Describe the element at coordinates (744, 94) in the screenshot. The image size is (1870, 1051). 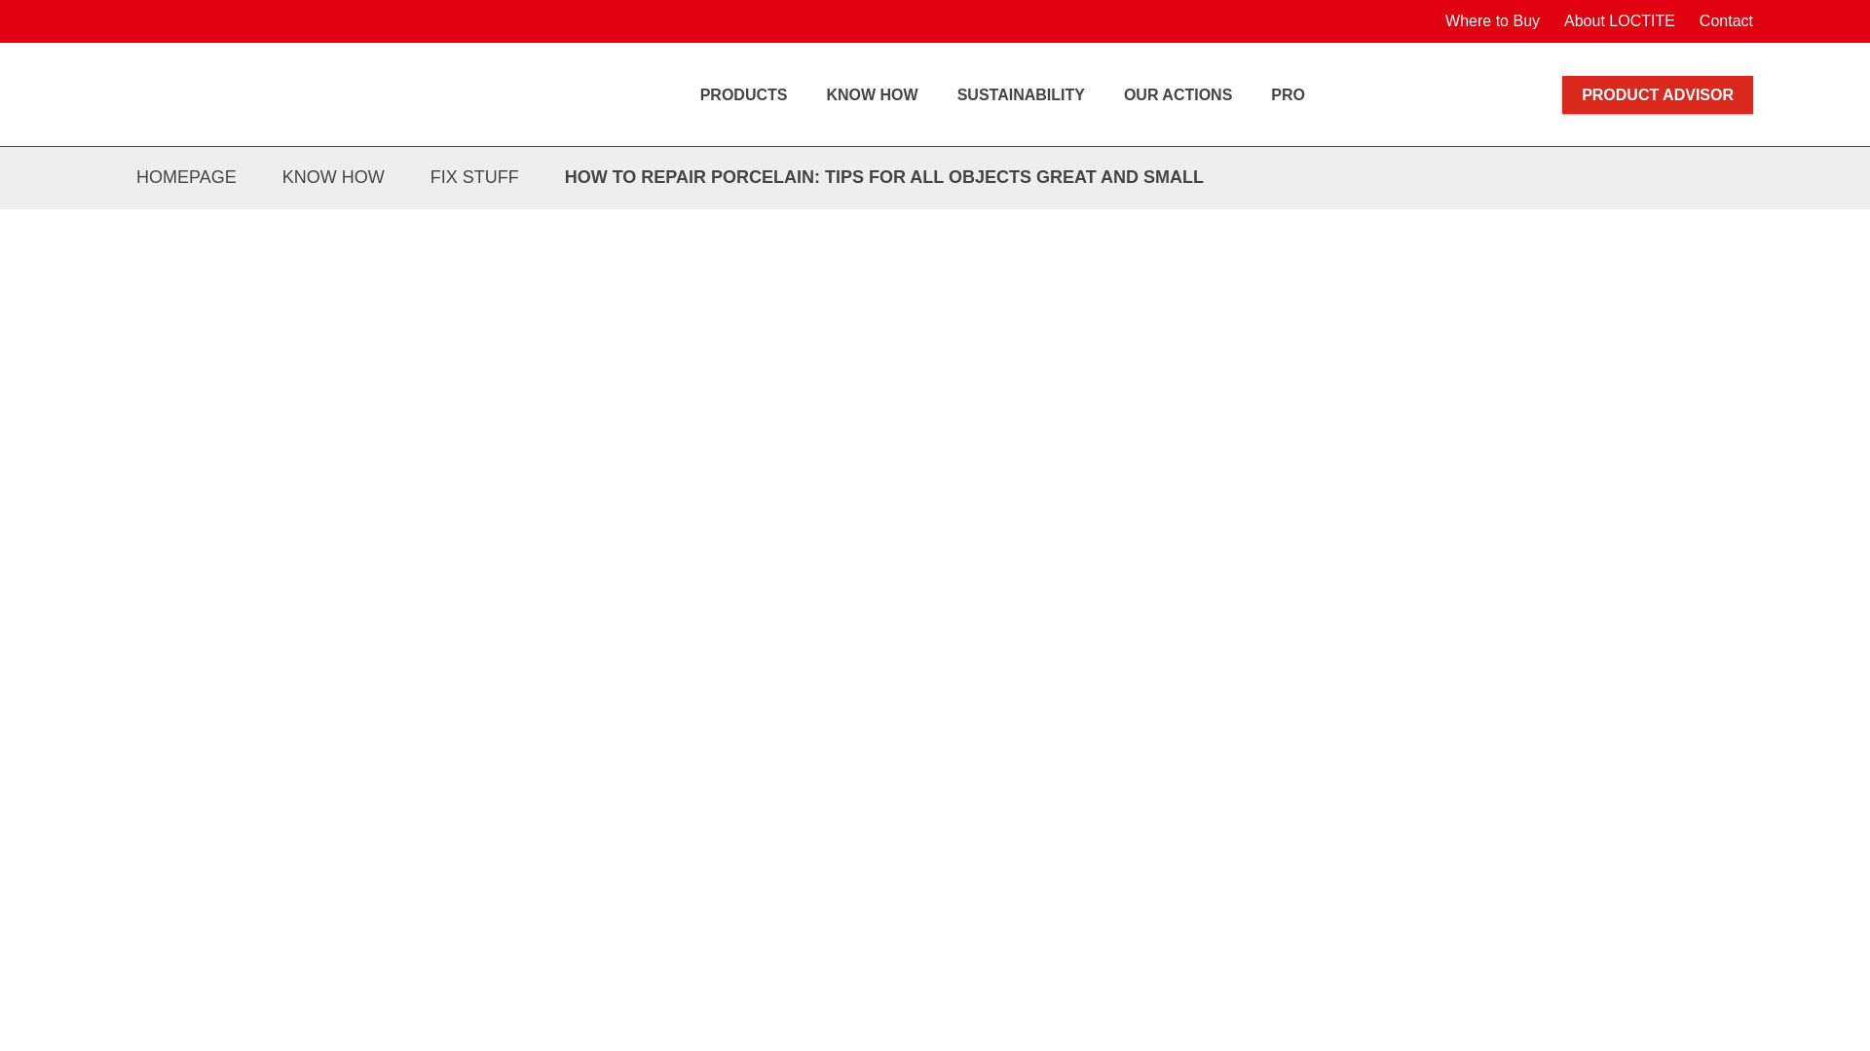
I see `PRODUCTS` at that location.